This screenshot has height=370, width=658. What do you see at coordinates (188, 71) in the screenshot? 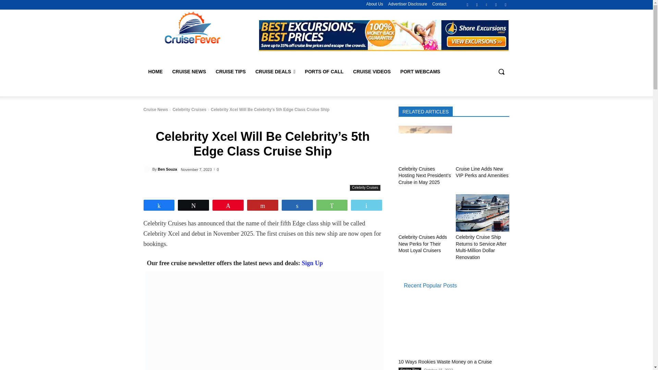
I see `CRUISE NEWS` at bounding box center [188, 71].